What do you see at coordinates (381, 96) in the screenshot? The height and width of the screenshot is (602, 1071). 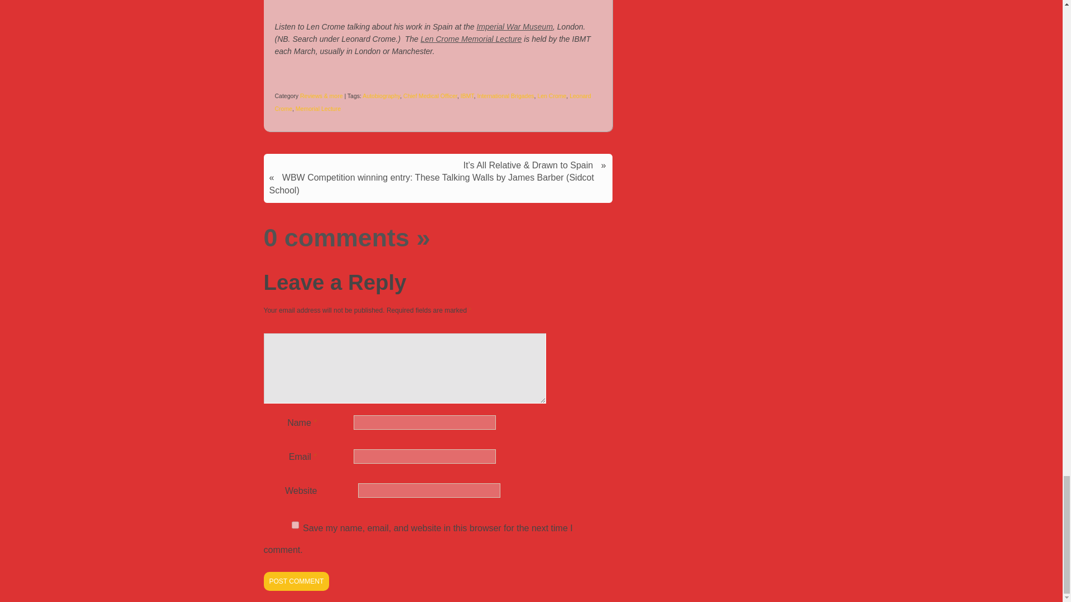 I see `Autobiography` at bounding box center [381, 96].